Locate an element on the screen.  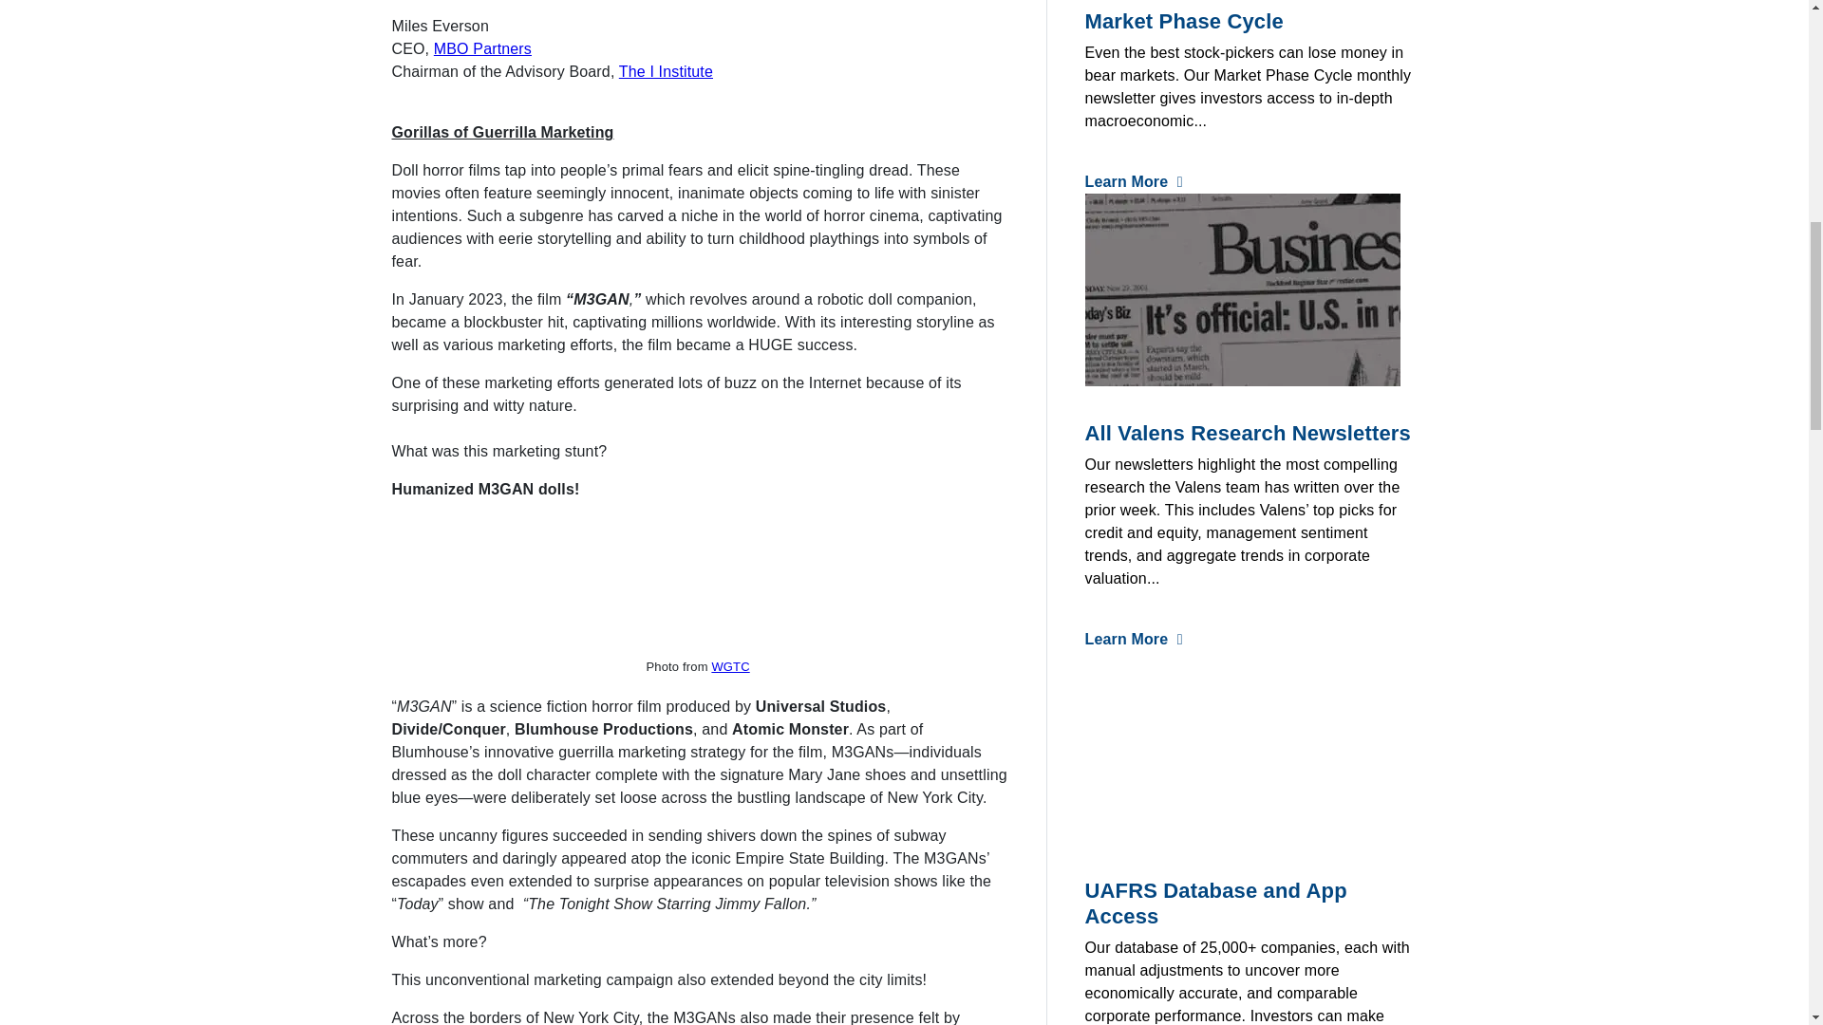
MBO Partners is located at coordinates (482, 49).